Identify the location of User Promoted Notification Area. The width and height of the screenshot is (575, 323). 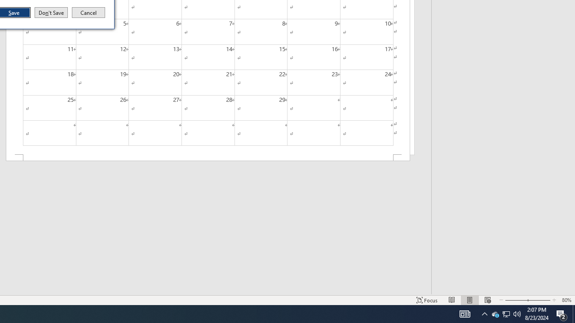
(506, 314).